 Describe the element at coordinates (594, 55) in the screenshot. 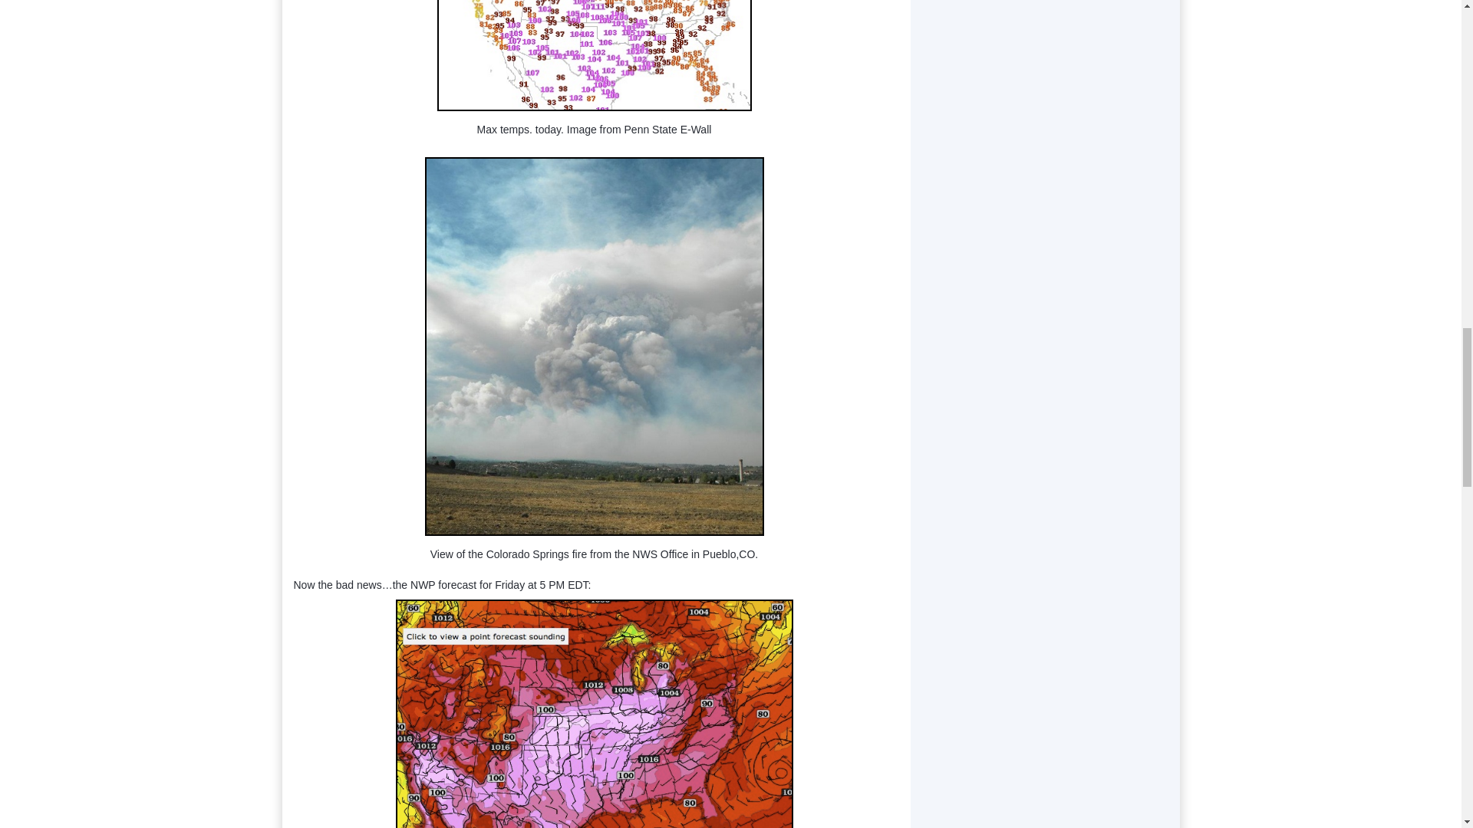

I see `Screen Shot 2012-06-27 at 01.51.26` at that location.